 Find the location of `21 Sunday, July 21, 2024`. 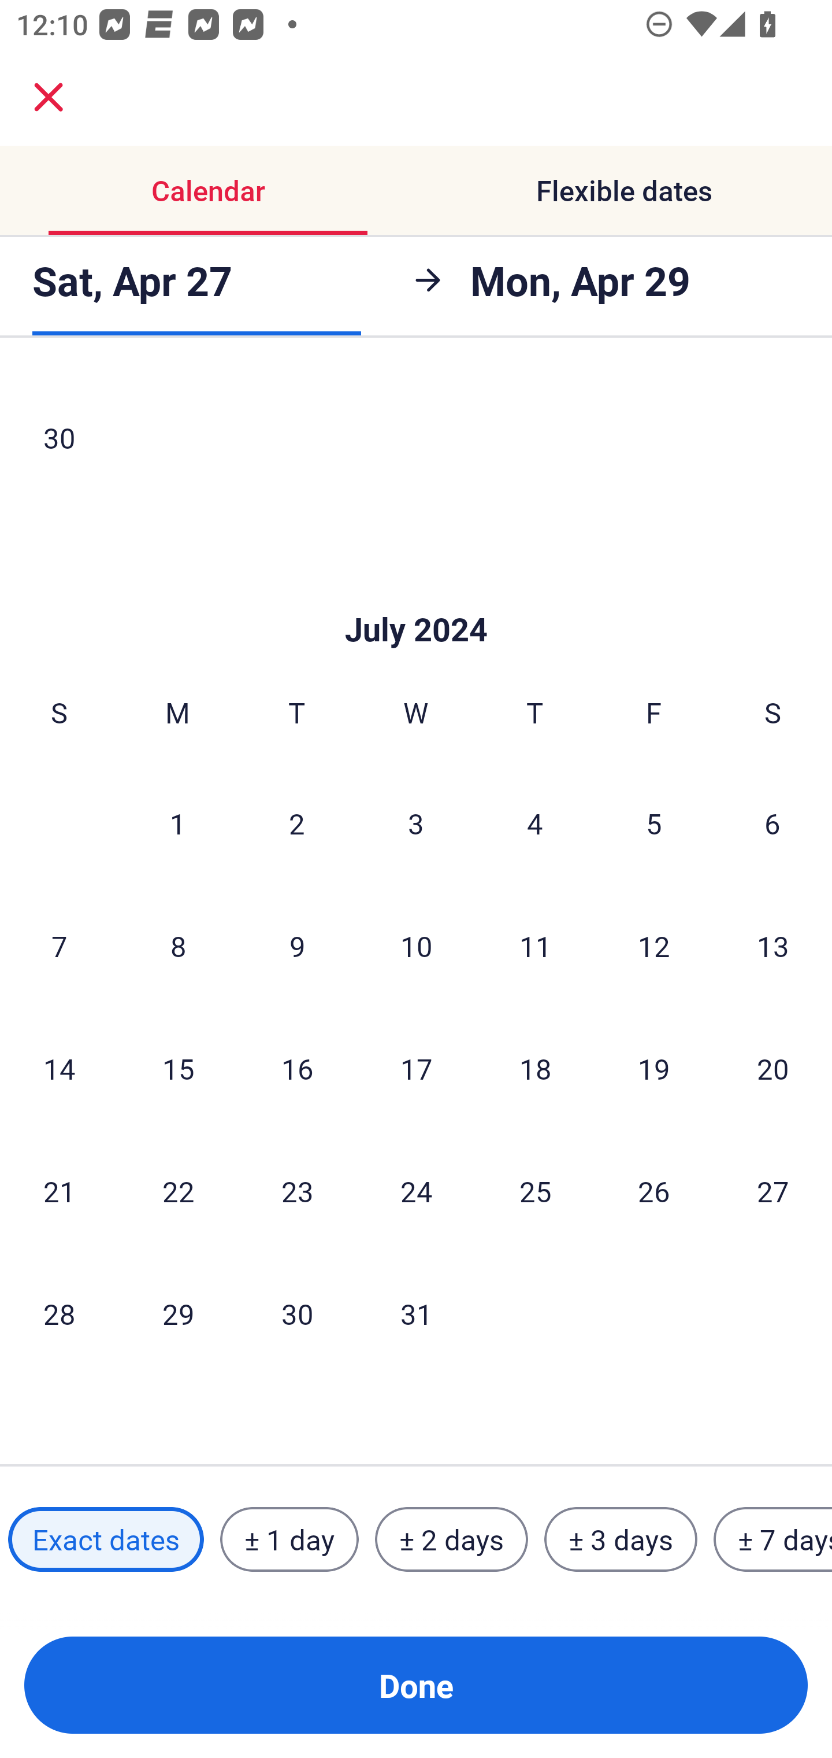

21 Sunday, July 21, 2024 is located at coordinates (59, 1191).